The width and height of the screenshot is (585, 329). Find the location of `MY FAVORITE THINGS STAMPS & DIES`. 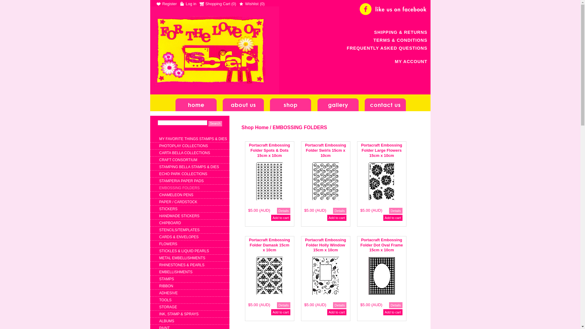

MY FAVORITE THINGS STAMPS & DIES is located at coordinates (193, 139).